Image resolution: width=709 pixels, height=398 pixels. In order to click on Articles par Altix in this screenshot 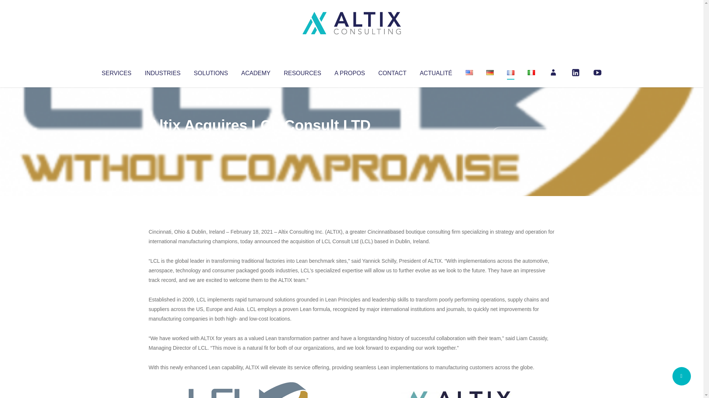, I will do `click(162, 140)`.